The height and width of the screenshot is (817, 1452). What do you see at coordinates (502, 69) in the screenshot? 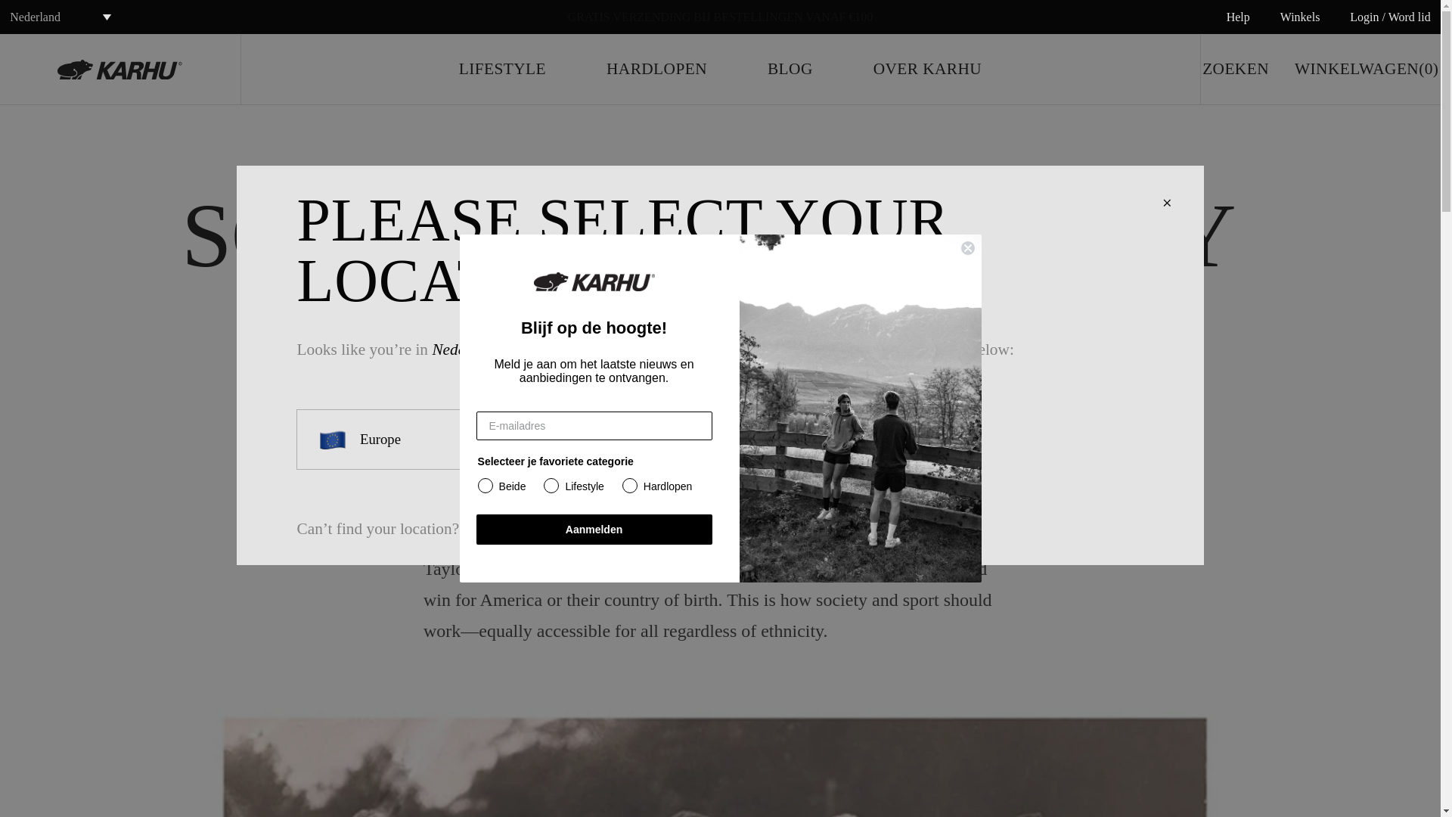
I see `LIFESTYLE` at bounding box center [502, 69].